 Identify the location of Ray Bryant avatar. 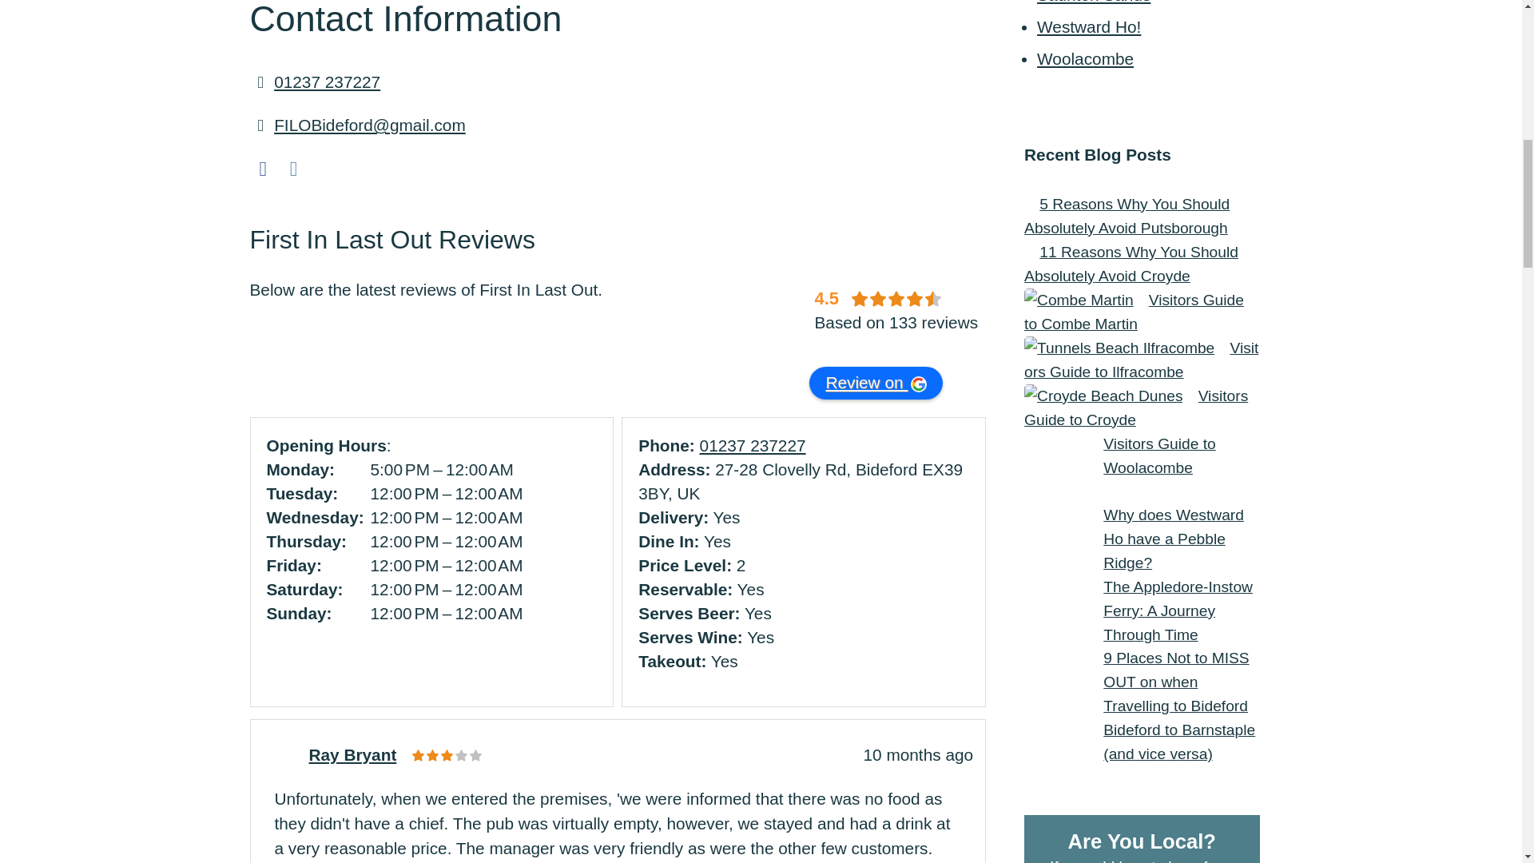
(281, 751).